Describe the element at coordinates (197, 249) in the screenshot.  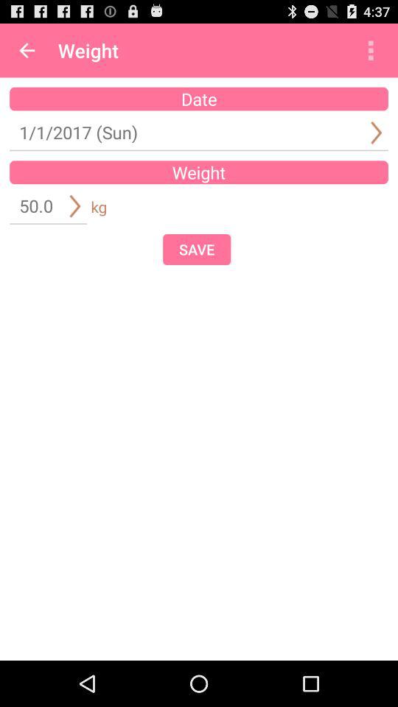
I see `flip until the save item` at that location.